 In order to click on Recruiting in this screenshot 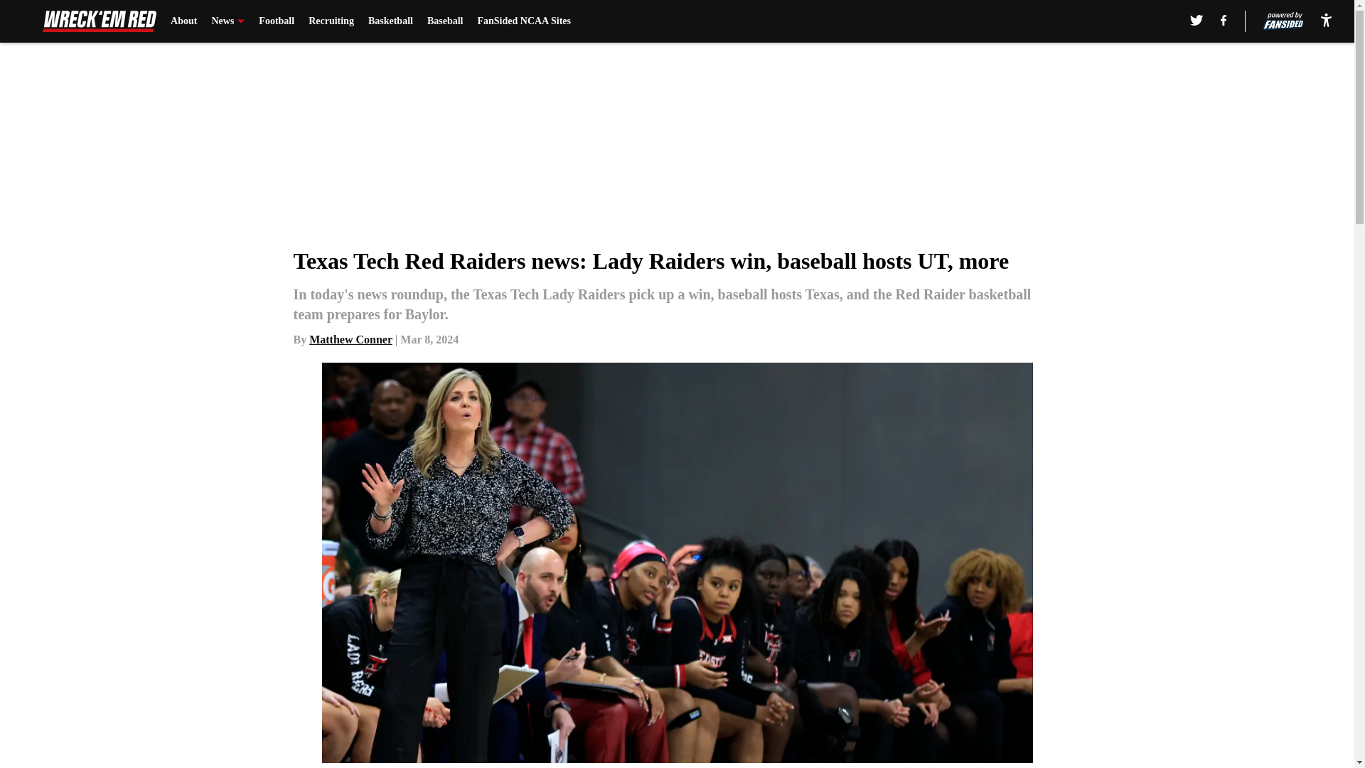, I will do `click(331, 21)`.